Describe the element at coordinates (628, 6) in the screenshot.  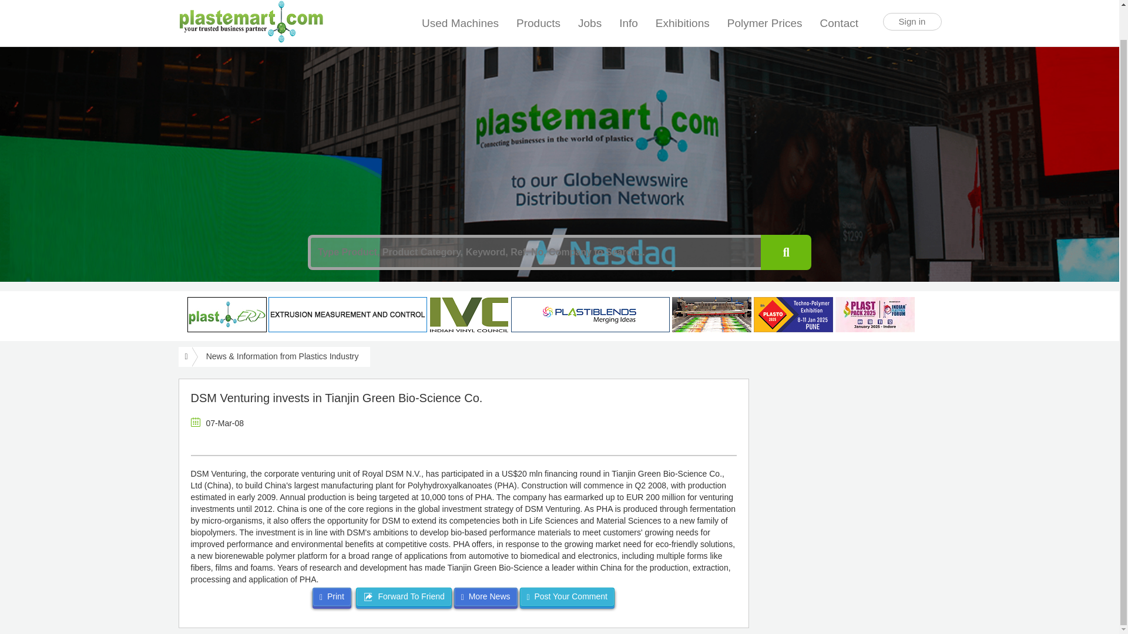
I see `Information of Plast Mart Plastic Industry` at that location.